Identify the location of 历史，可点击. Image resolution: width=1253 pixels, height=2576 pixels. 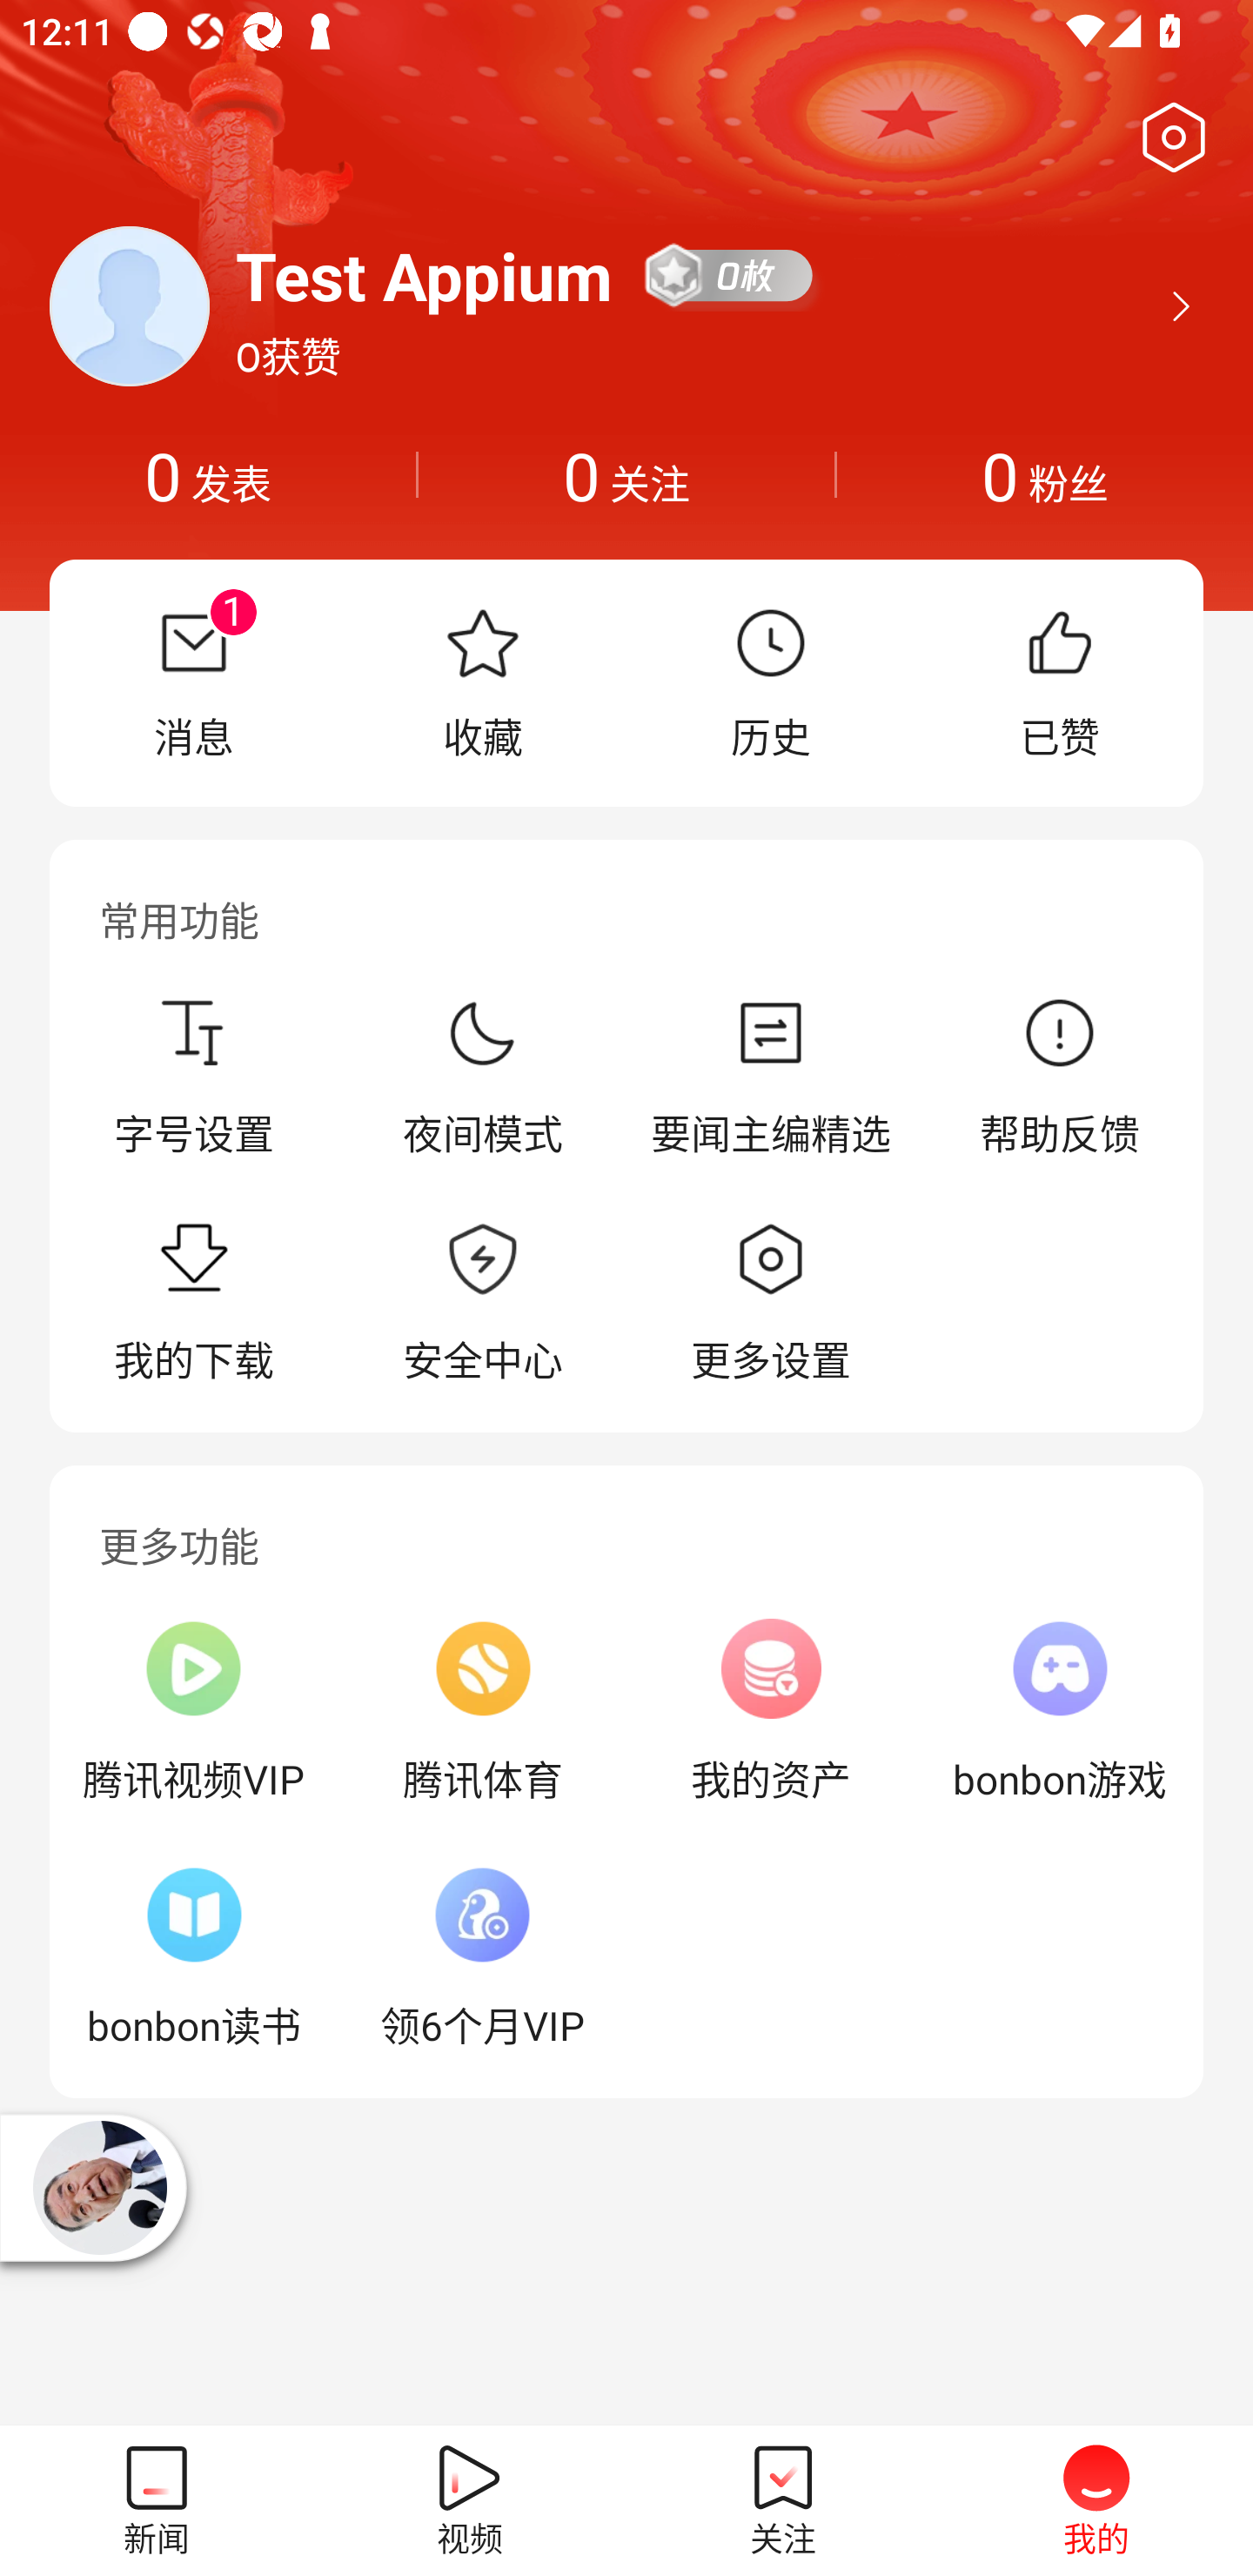
(771, 682).